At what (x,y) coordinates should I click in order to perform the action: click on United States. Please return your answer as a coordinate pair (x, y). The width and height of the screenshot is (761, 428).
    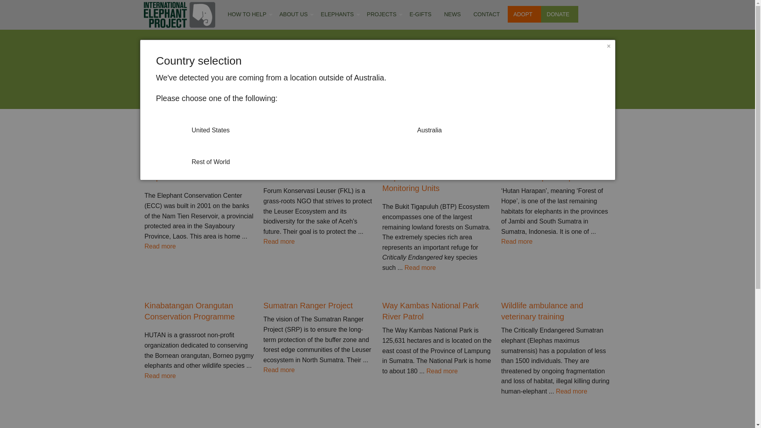
    Looking at the image, I should click on (265, 124).